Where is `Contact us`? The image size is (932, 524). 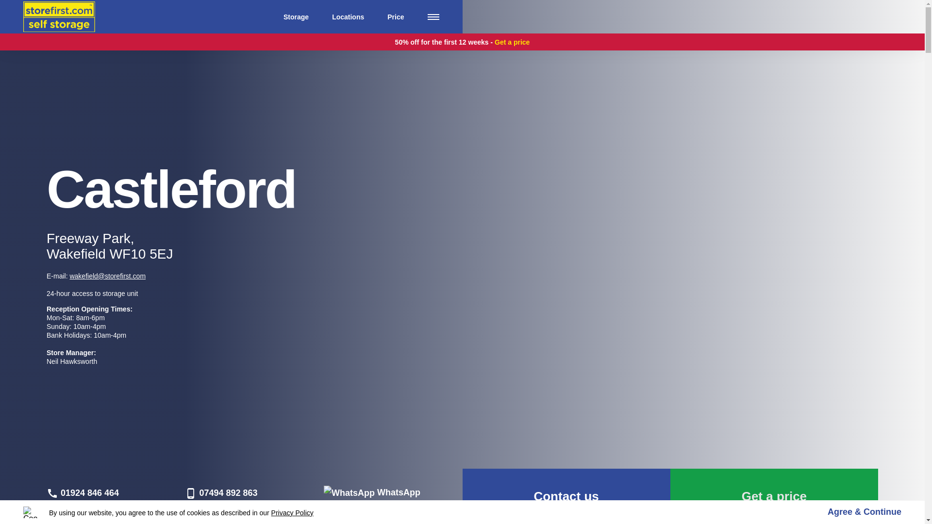
Contact us is located at coordinates (566, 496).